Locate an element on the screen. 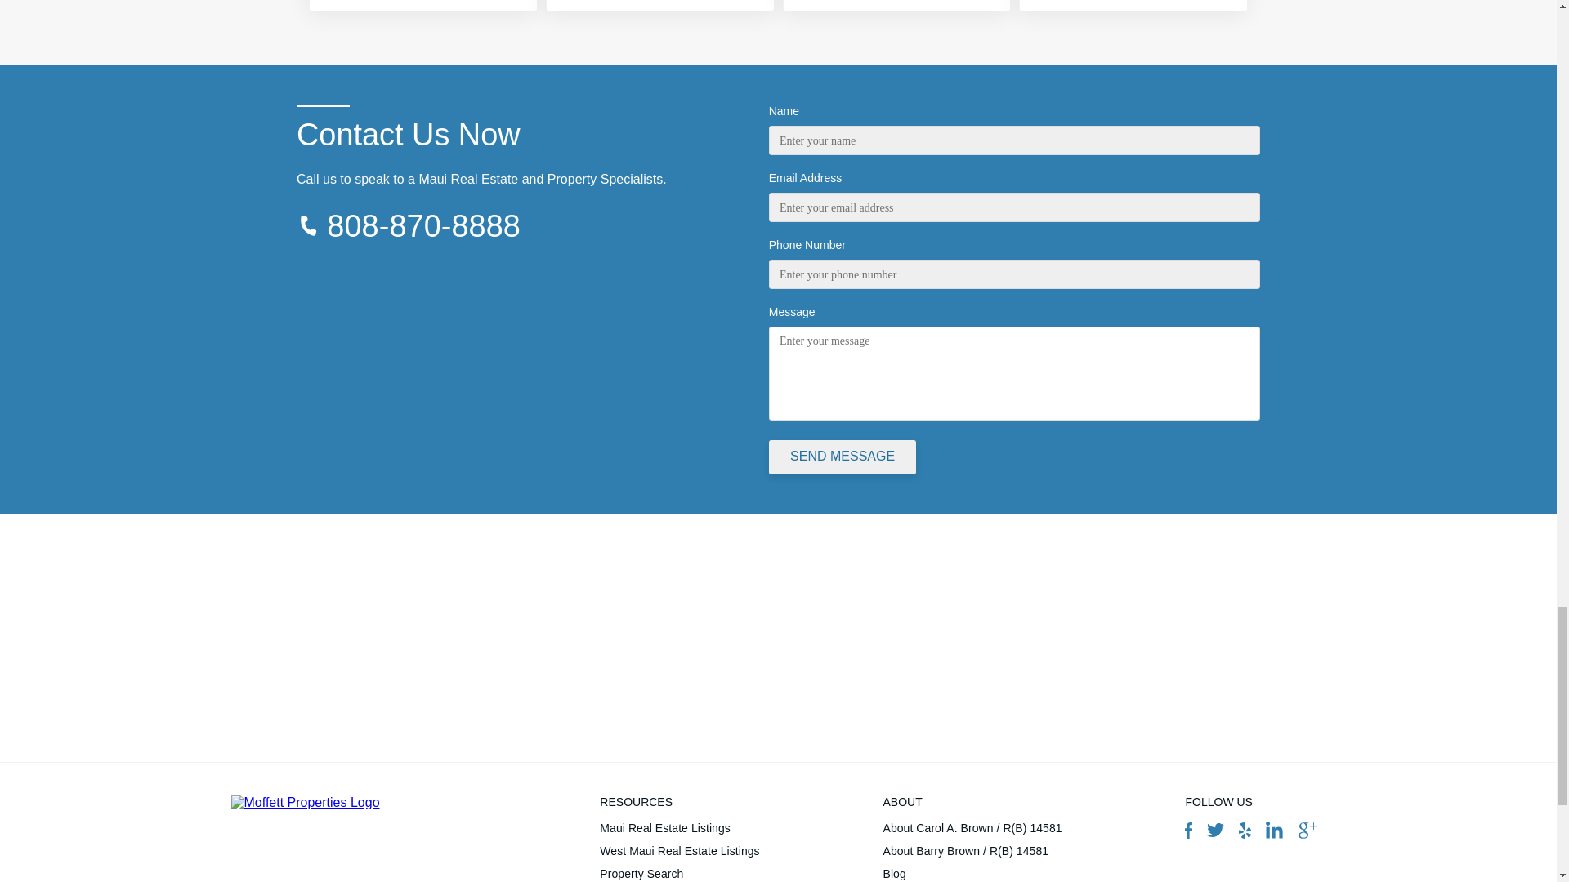  Maui Real Estate Listings is located at coordinates (679, 828).